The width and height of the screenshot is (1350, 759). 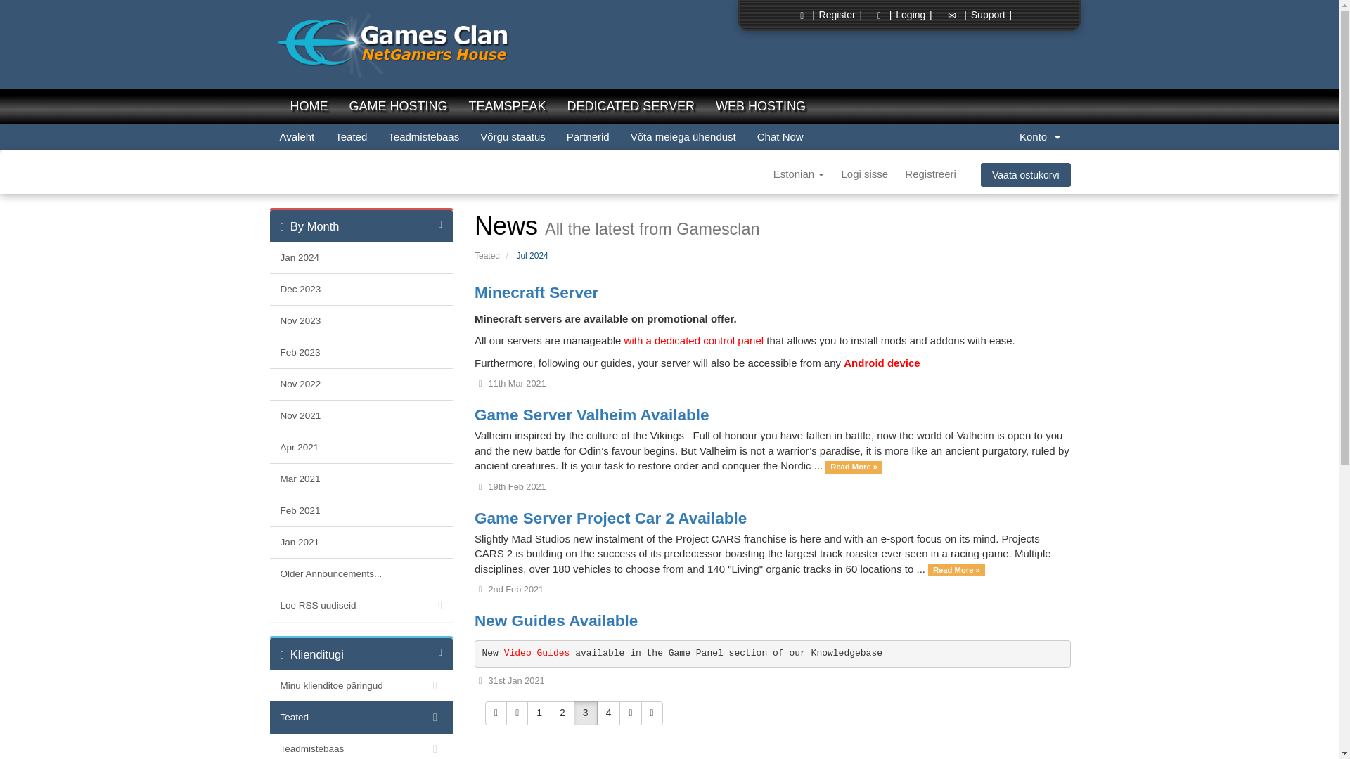 I want to click on DEDICATED SERVER, so click(x=630, y=106).